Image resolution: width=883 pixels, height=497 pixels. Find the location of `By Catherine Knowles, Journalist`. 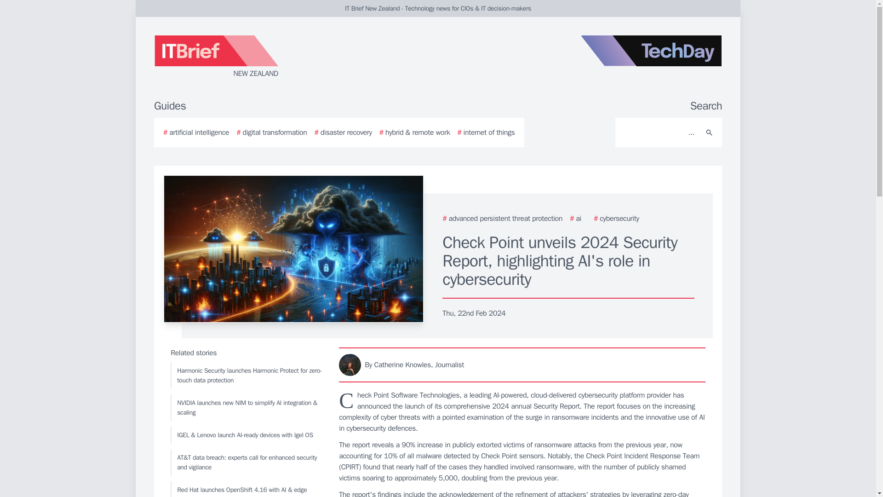

By Catherine Knowles, Journalist is located at coordinates (522, 364).